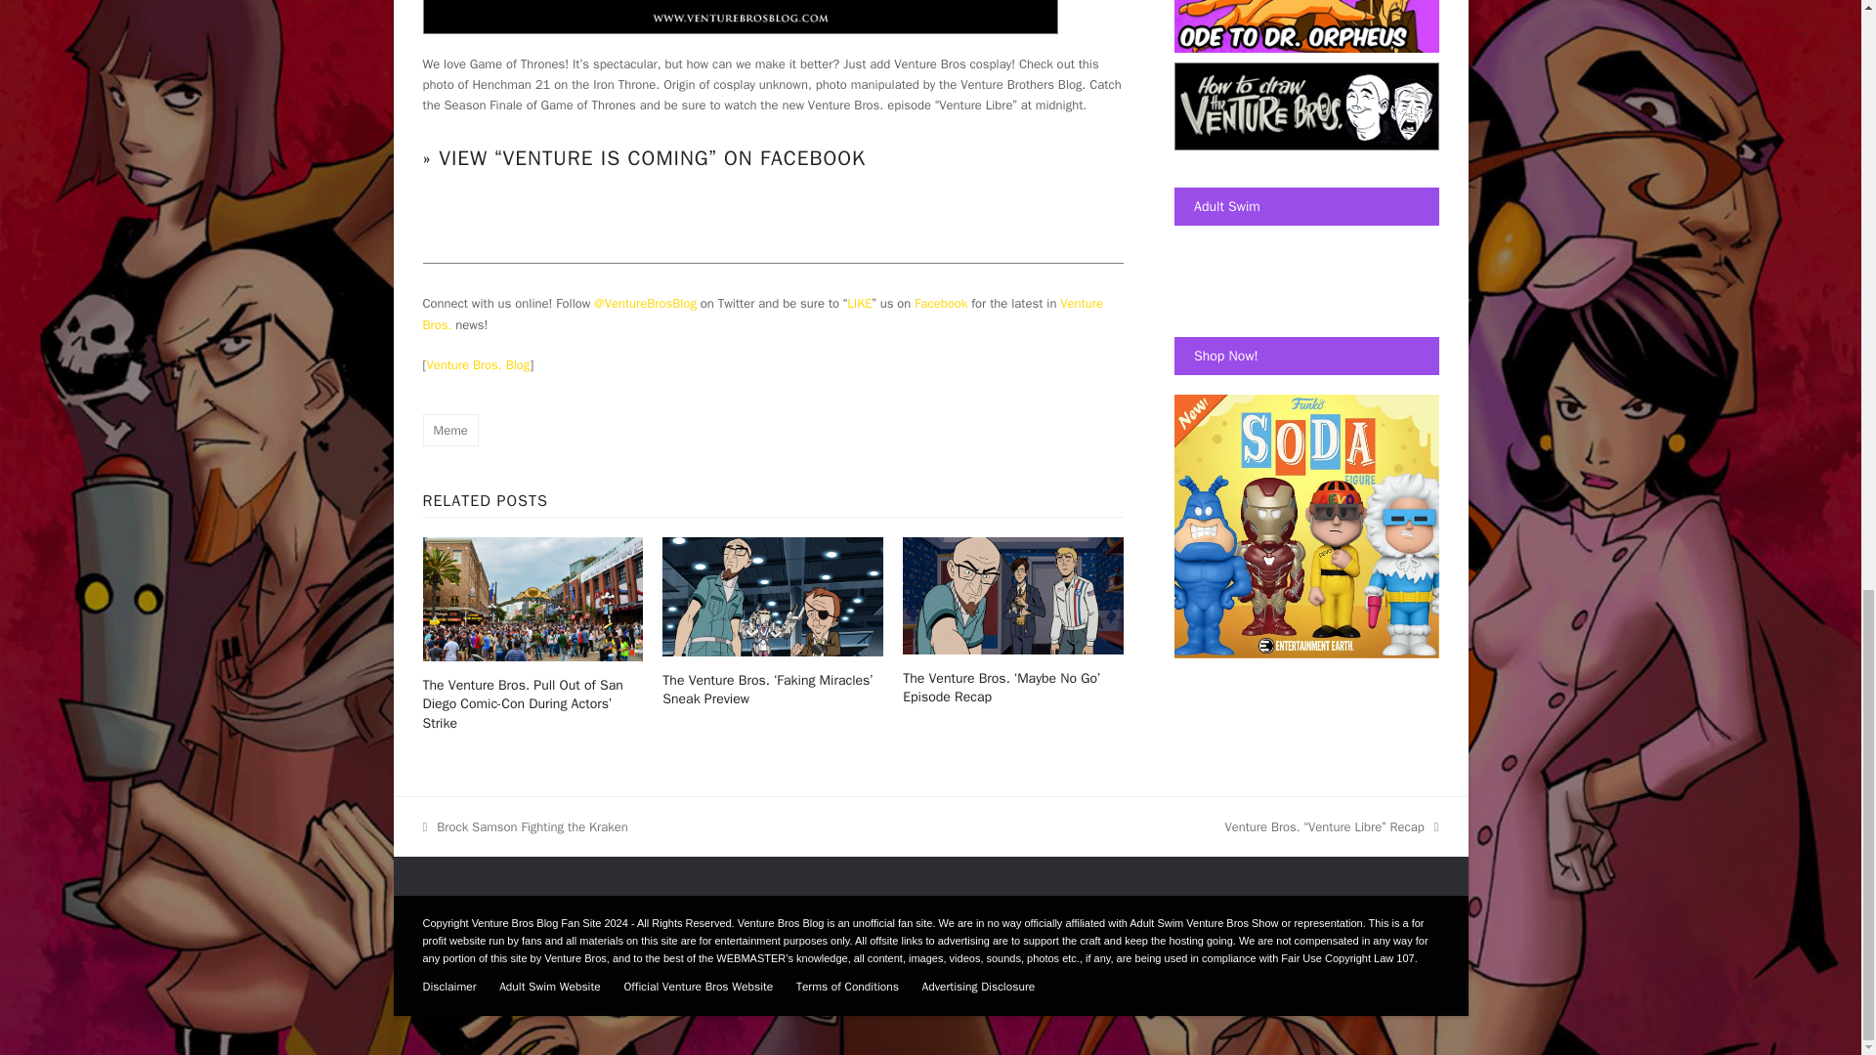 This screenshot has height=1055, width=1876. Describe the element at coordinates (860, 303) in the screenshot. I see `LIKE` at that location.